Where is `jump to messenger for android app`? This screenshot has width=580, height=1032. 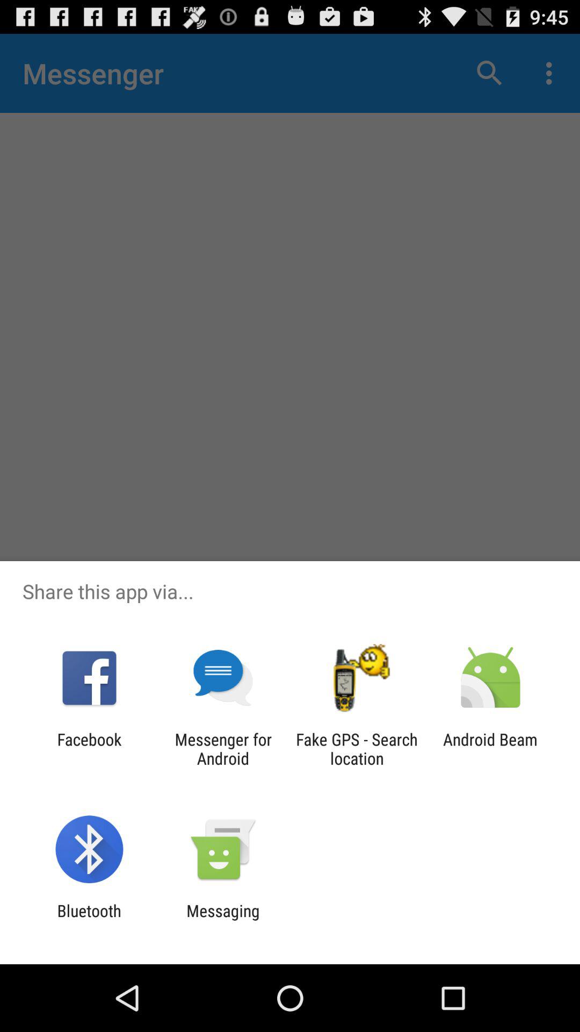
jump to messenger for android app is located at coordinates (223, 749).